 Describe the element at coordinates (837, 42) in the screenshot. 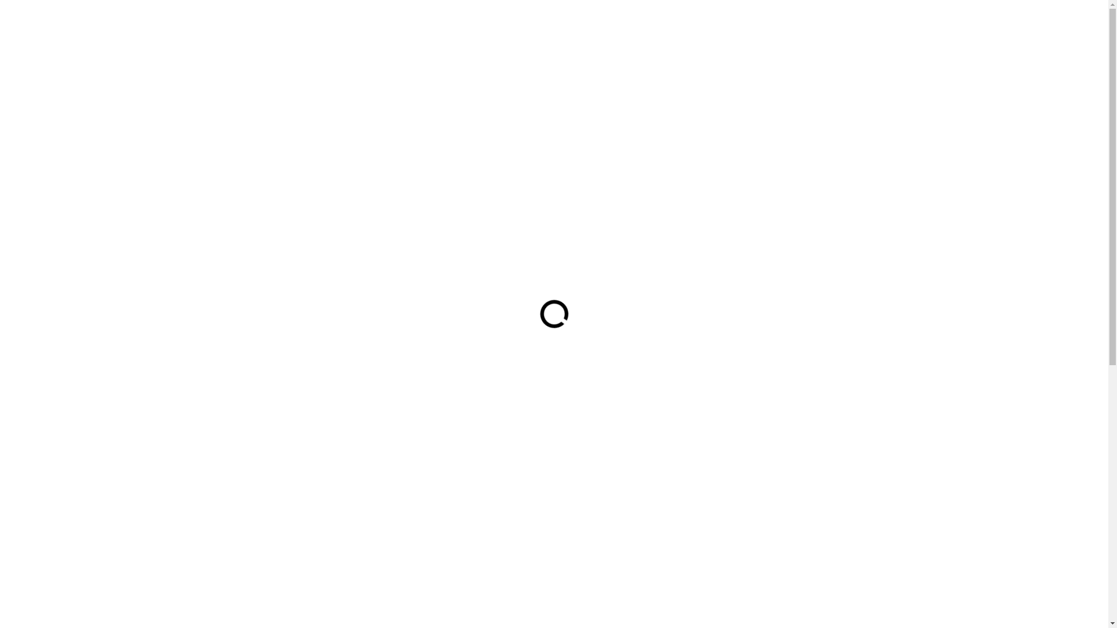

I see `COURSES` at that location.